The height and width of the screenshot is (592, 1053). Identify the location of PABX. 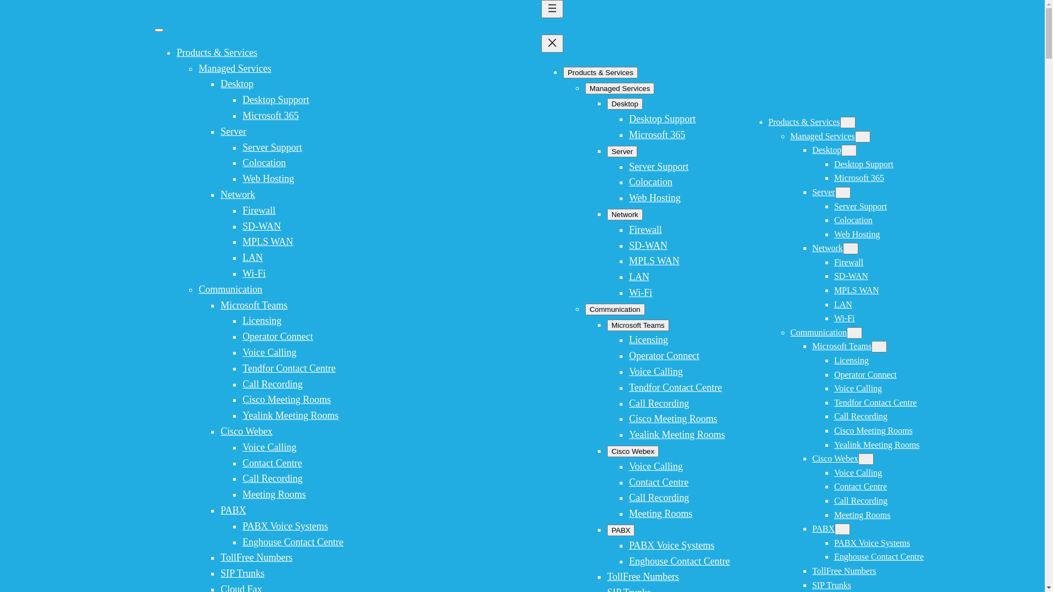
(824, 528).